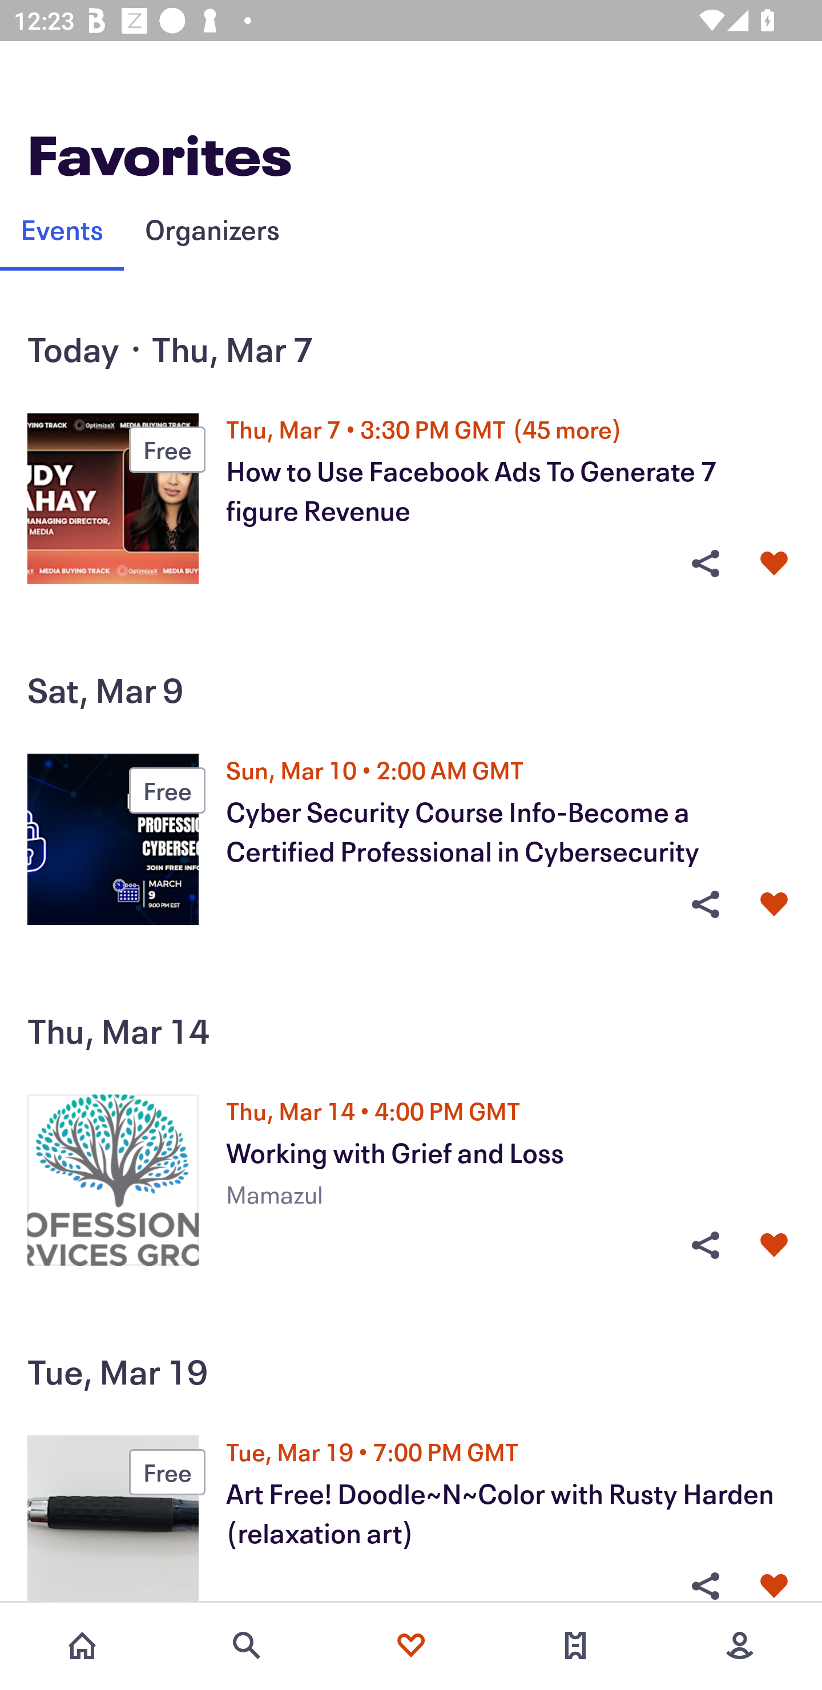  Describe the element at coordinates (705, 1246) in the screenshot. I see `Share Event` at that location.